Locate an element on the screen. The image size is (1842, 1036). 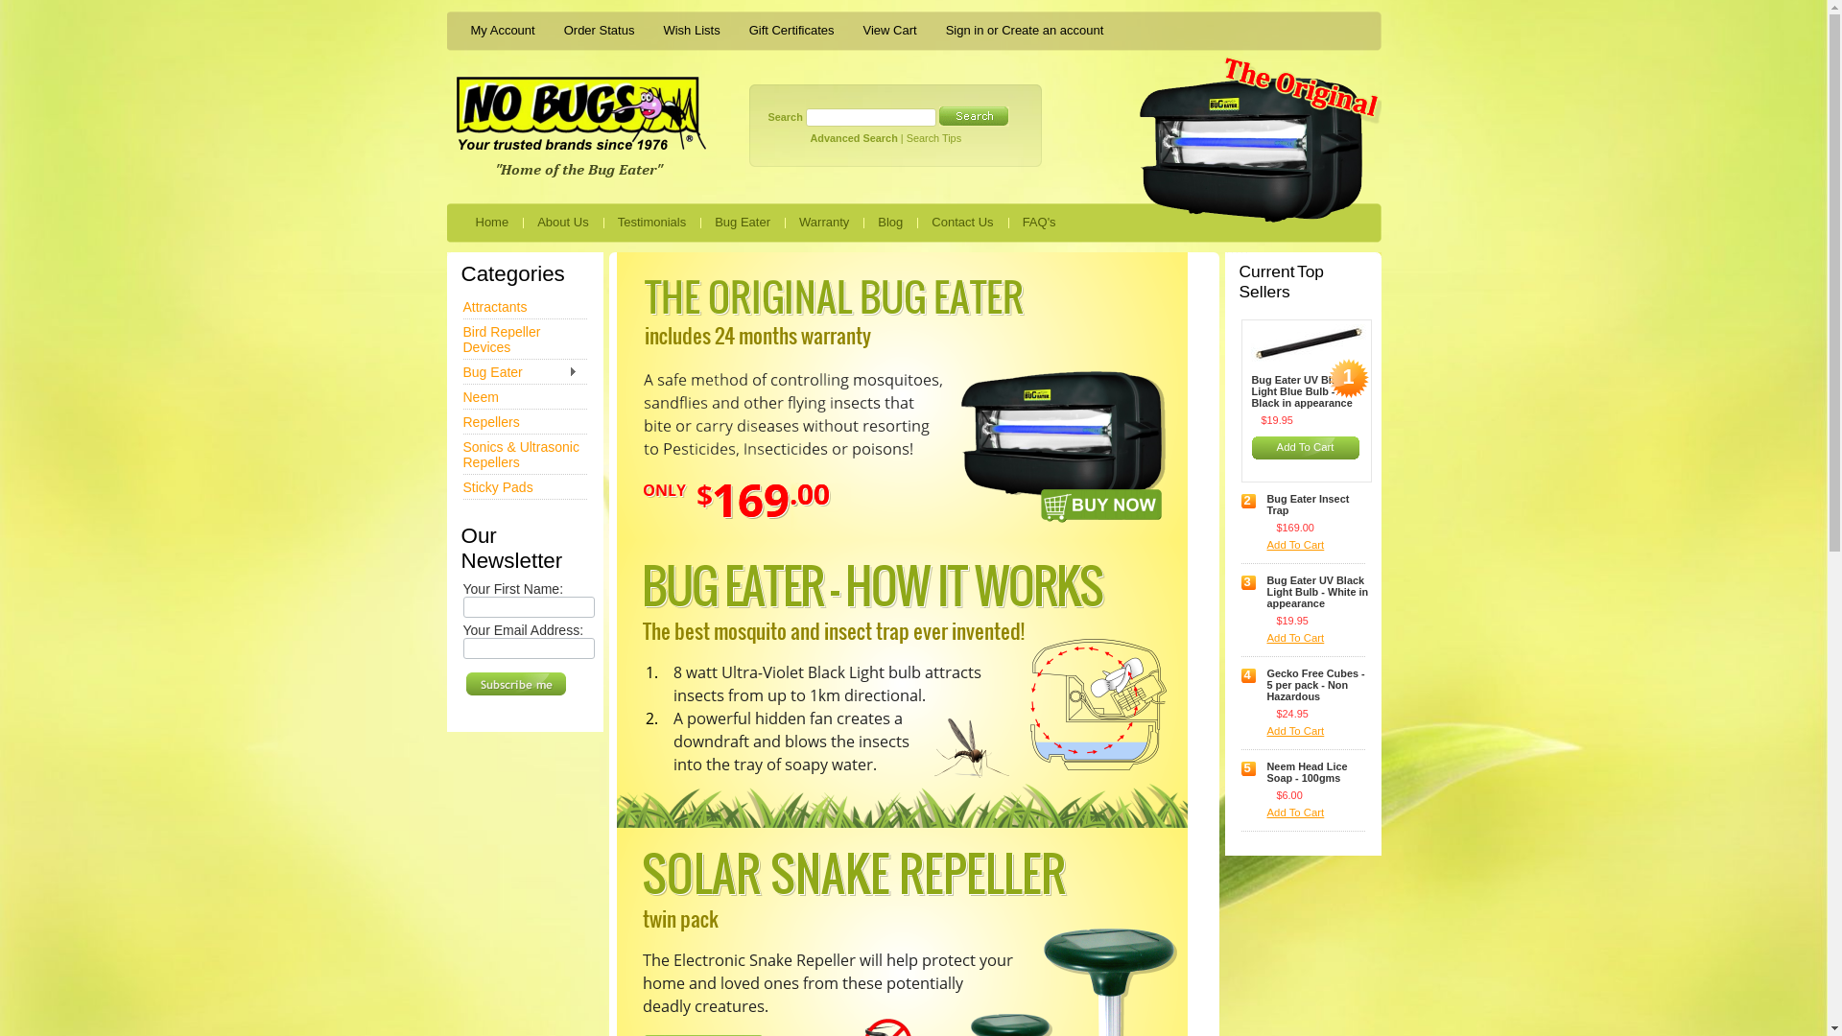
Create an account is located at coordinates (1052, 30).